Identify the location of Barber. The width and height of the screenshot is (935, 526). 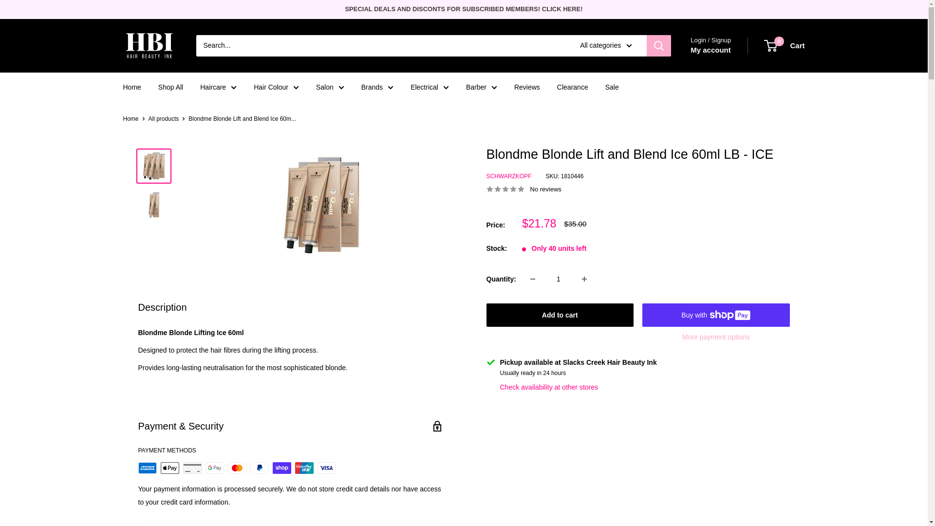
(482, 87).